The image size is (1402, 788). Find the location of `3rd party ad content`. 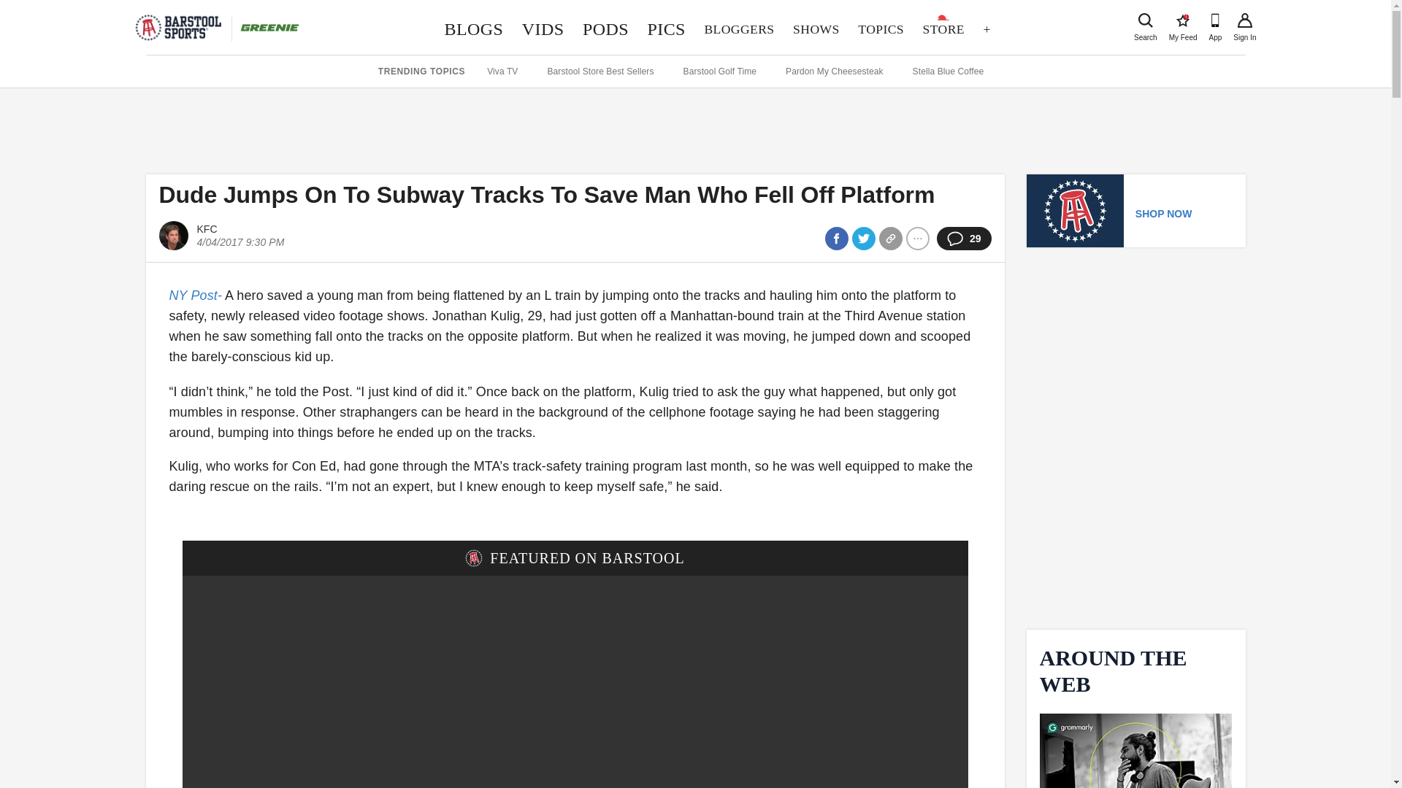

3rd party ad content is located at coordinates (694, 127).